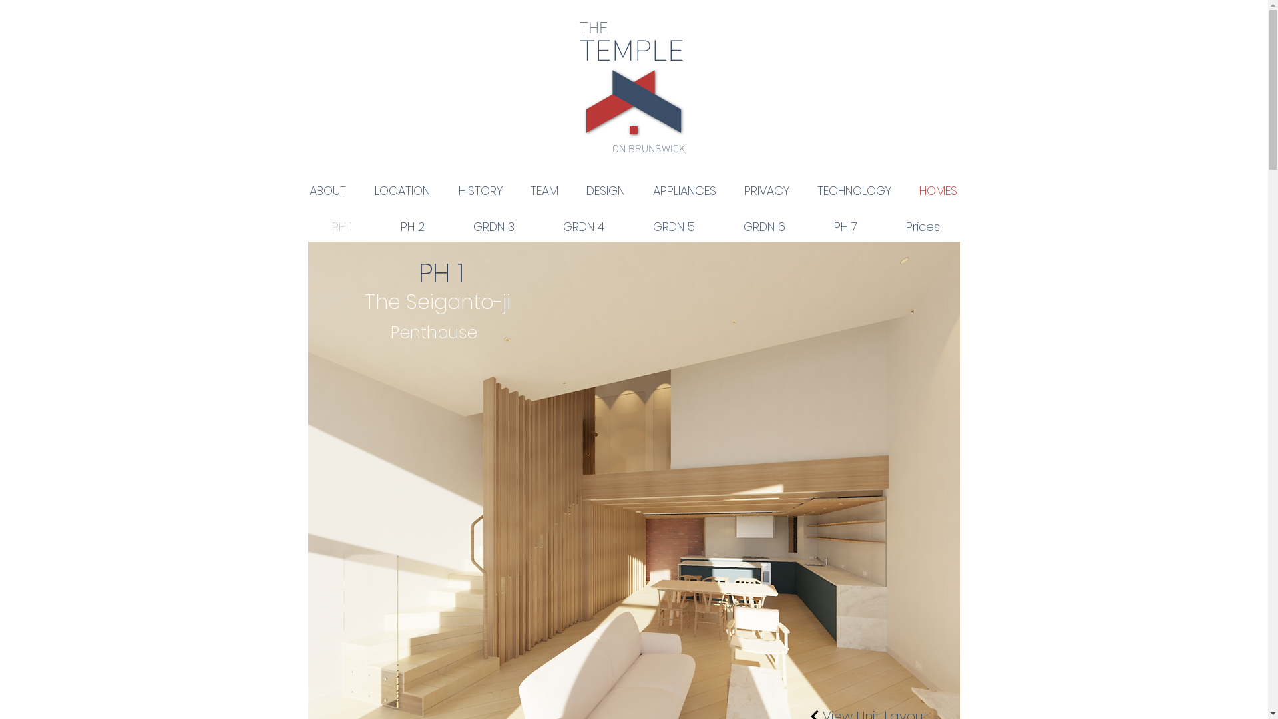 This screenshot has width=1278, height=719. What do you see at coordinates (342, 227) in the screenshot?
I see `PH 1` at bounding box center [342, 227].